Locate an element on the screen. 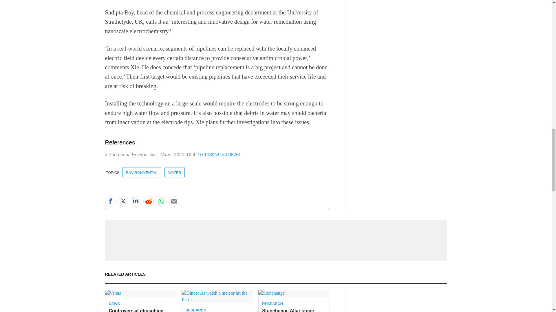 This screenshot has width=556, height=312. Share this on Reddit is located at coordinates (148, 201).